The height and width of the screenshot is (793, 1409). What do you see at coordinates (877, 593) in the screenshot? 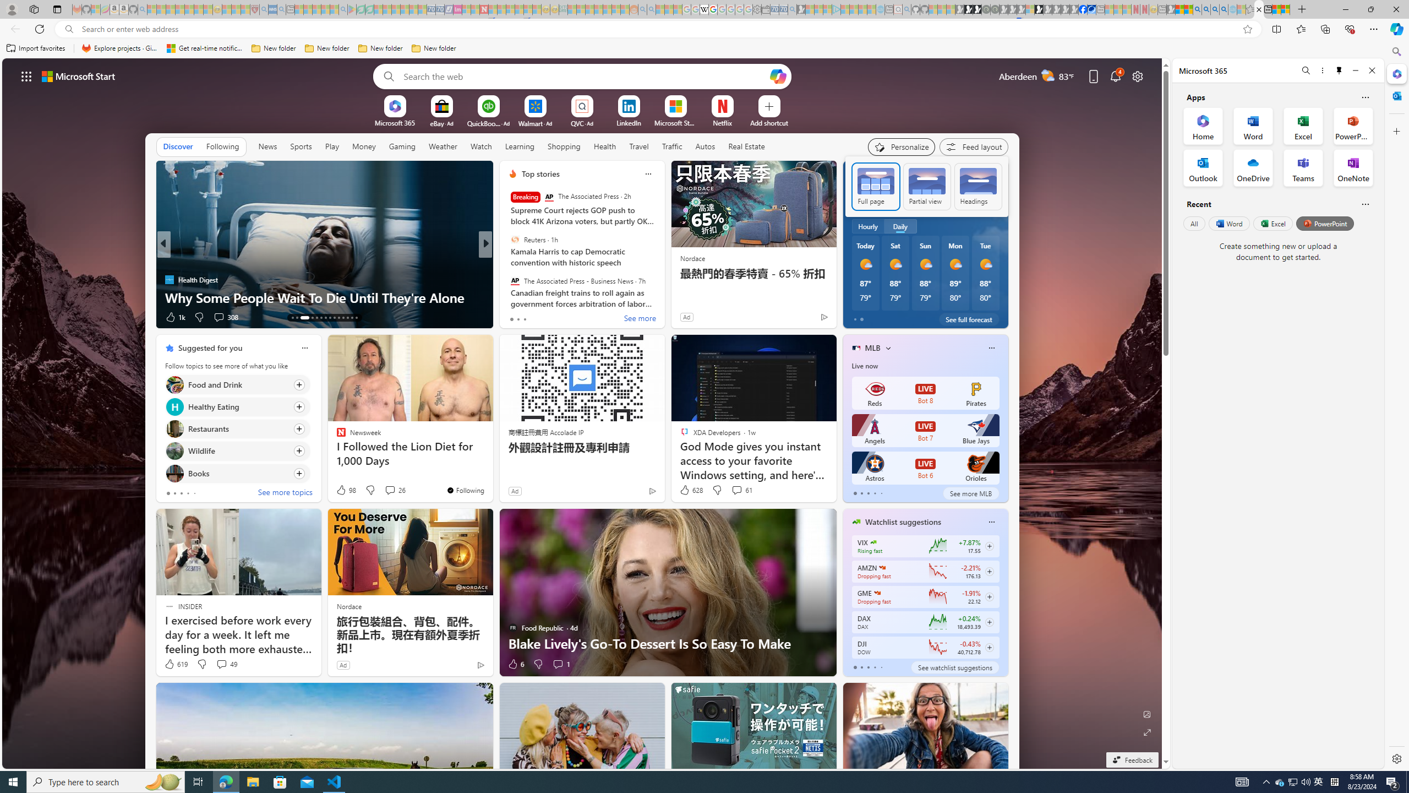
I see `GAMESTOP CORP.` at bounding box center [877, 593].